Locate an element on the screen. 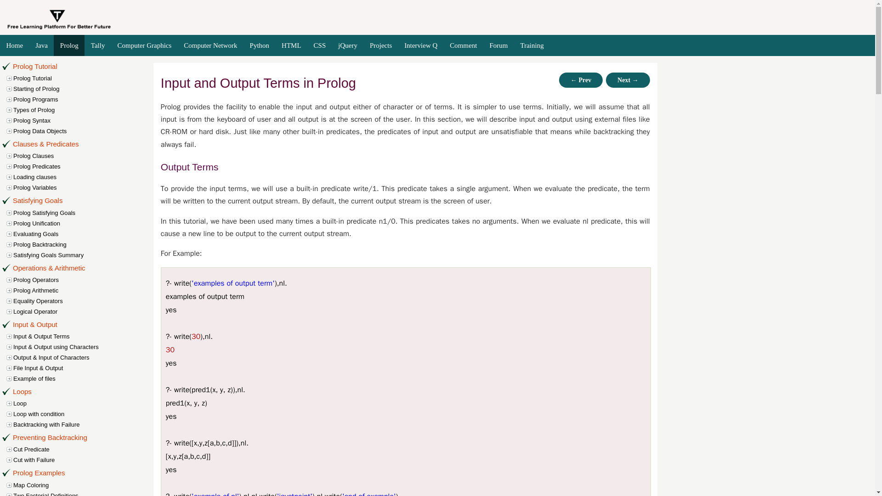 This screenshot has width=882, height=496. Satisfying Goals Summary is located at coordinates (84, 255).